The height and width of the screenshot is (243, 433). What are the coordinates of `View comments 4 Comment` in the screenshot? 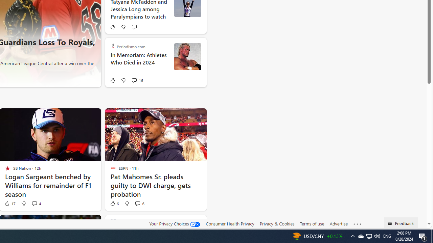 It's located at (35, 203).